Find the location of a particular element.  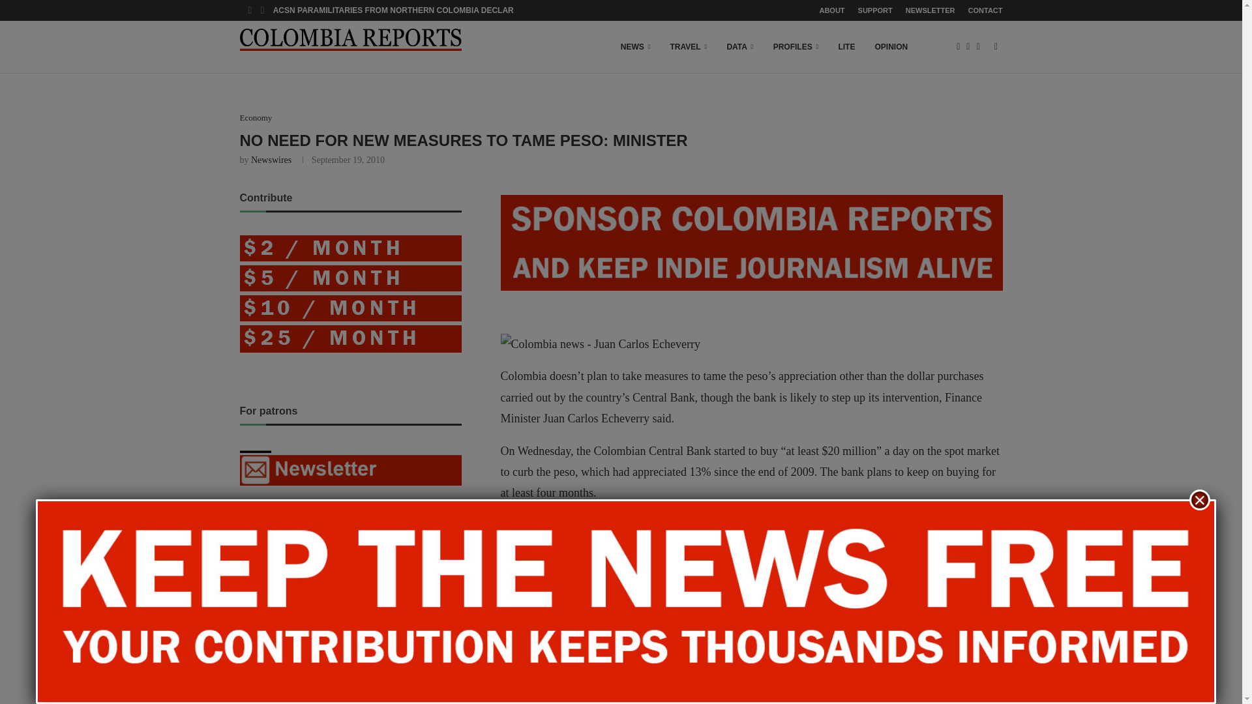

NEWSLETTER is located at coordinates (930, 10).